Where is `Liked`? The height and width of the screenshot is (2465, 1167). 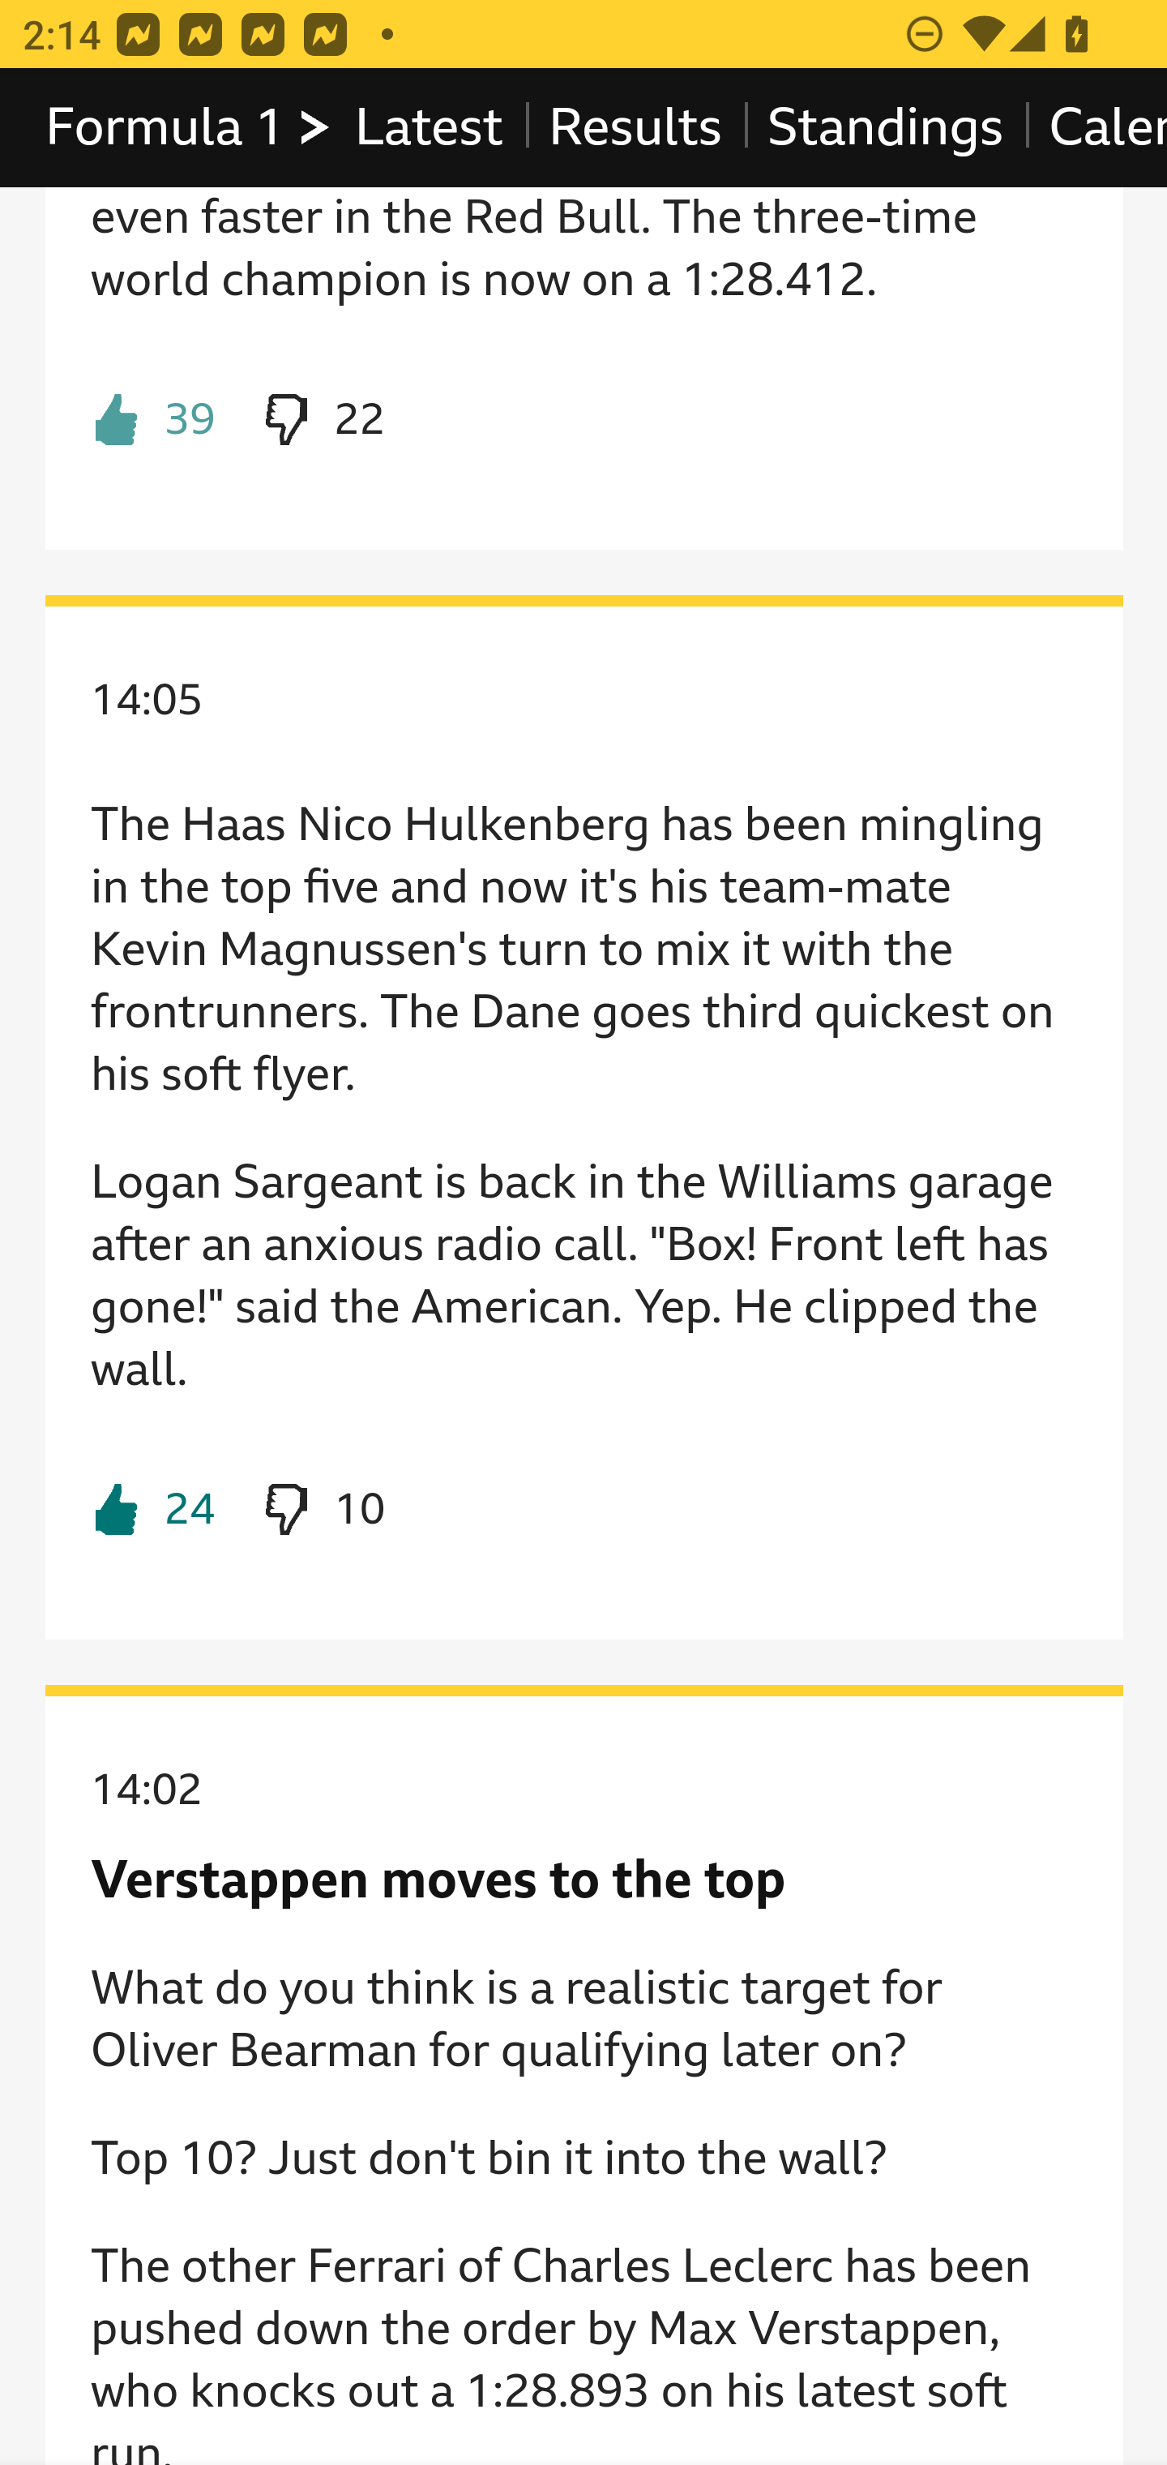
Liked is located at coordinates (153, 421).